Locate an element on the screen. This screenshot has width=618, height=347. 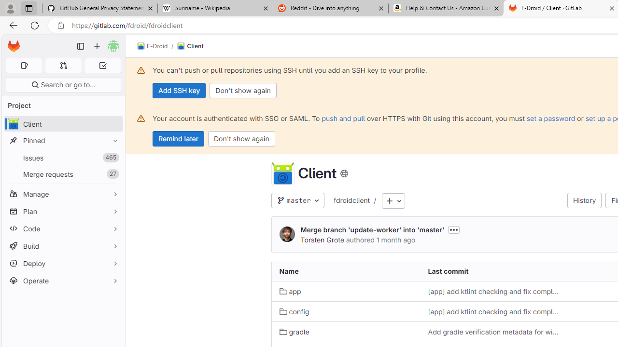
Add gradle verification metadata for windows is located at coordinates (494, 332).